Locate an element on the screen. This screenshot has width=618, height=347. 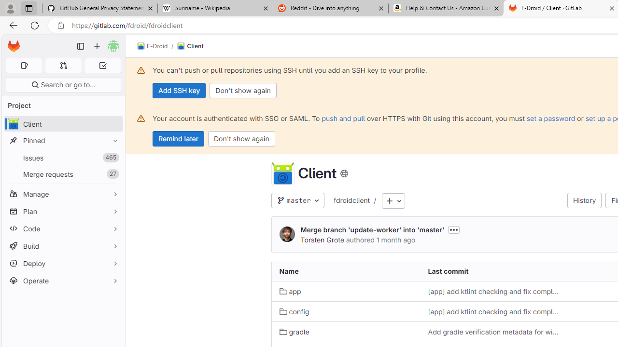
Add gradle verification metadata for windows is located at coordinates (494, 332).